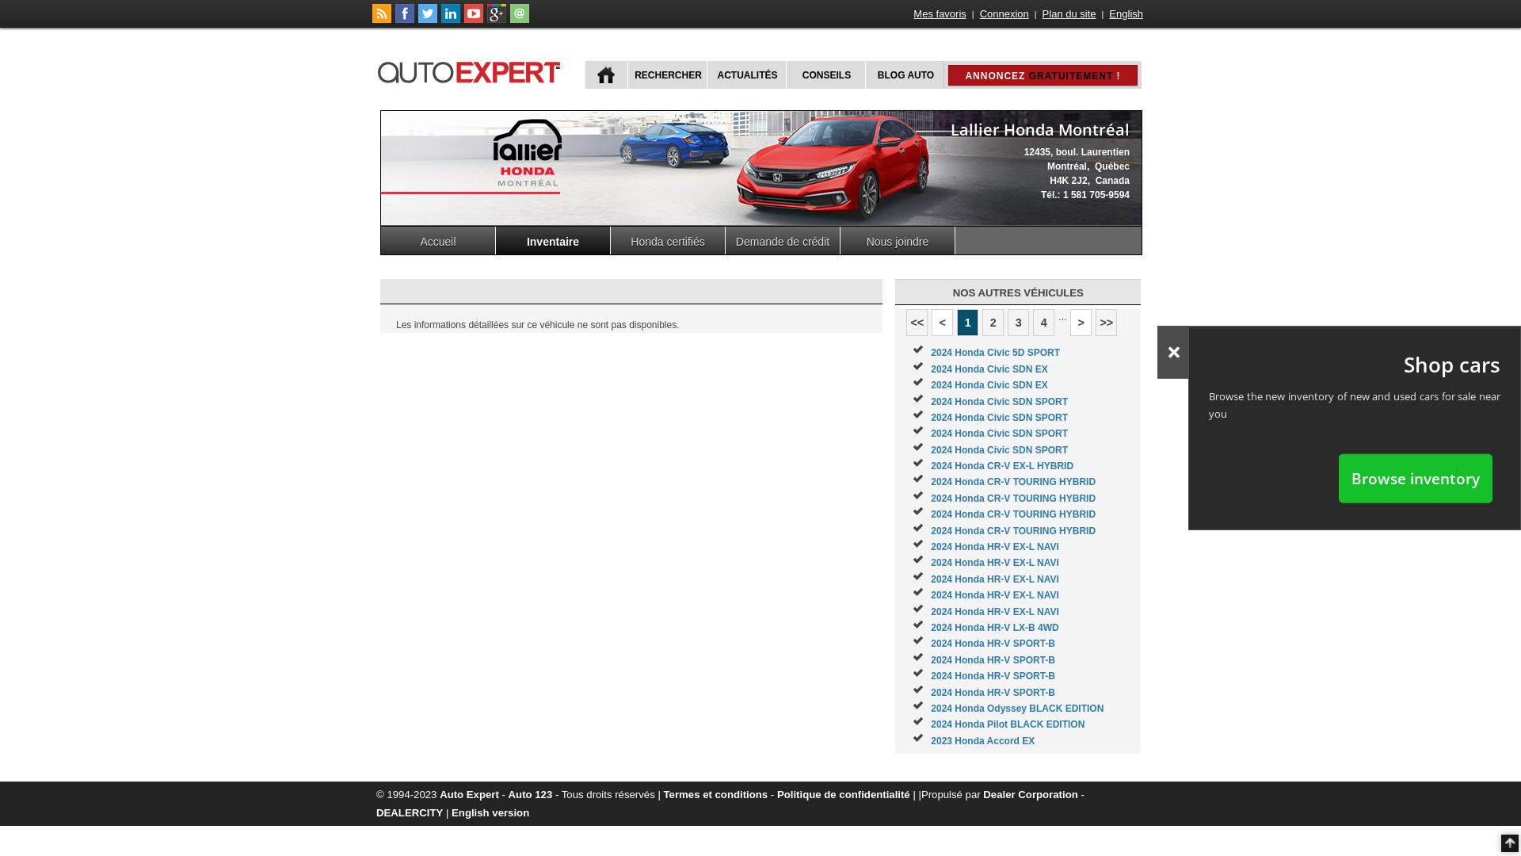  I want to click on 2024 Honda Civic SDN SPORT, so click(1000, 450).